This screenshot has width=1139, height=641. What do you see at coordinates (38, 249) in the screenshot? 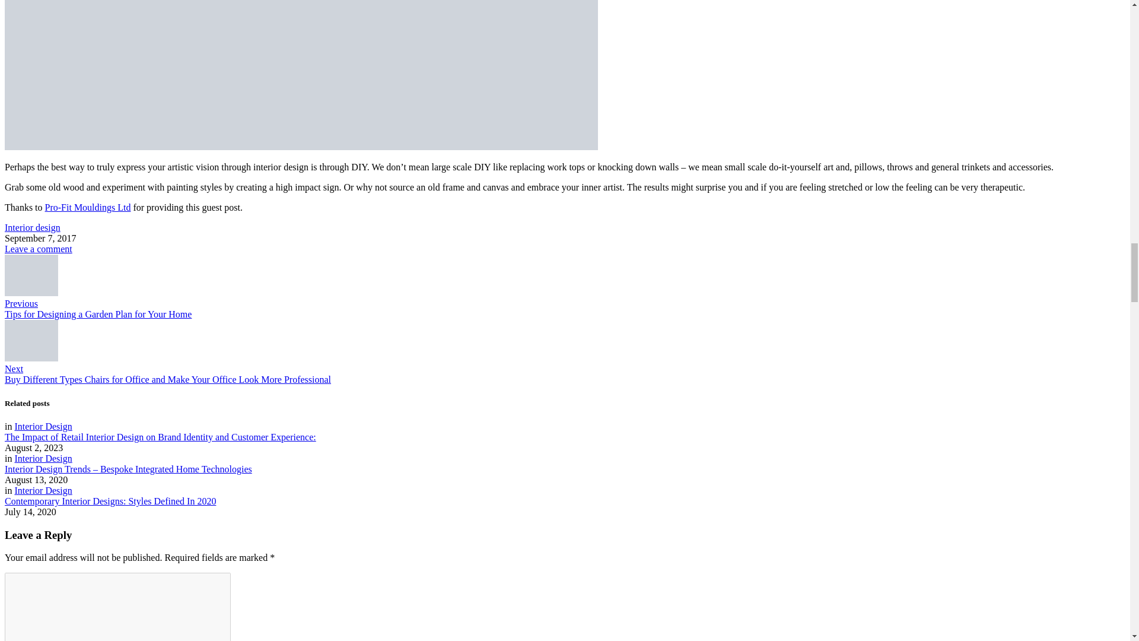
I see `Leave a comment` at bounding box center [38, 249].